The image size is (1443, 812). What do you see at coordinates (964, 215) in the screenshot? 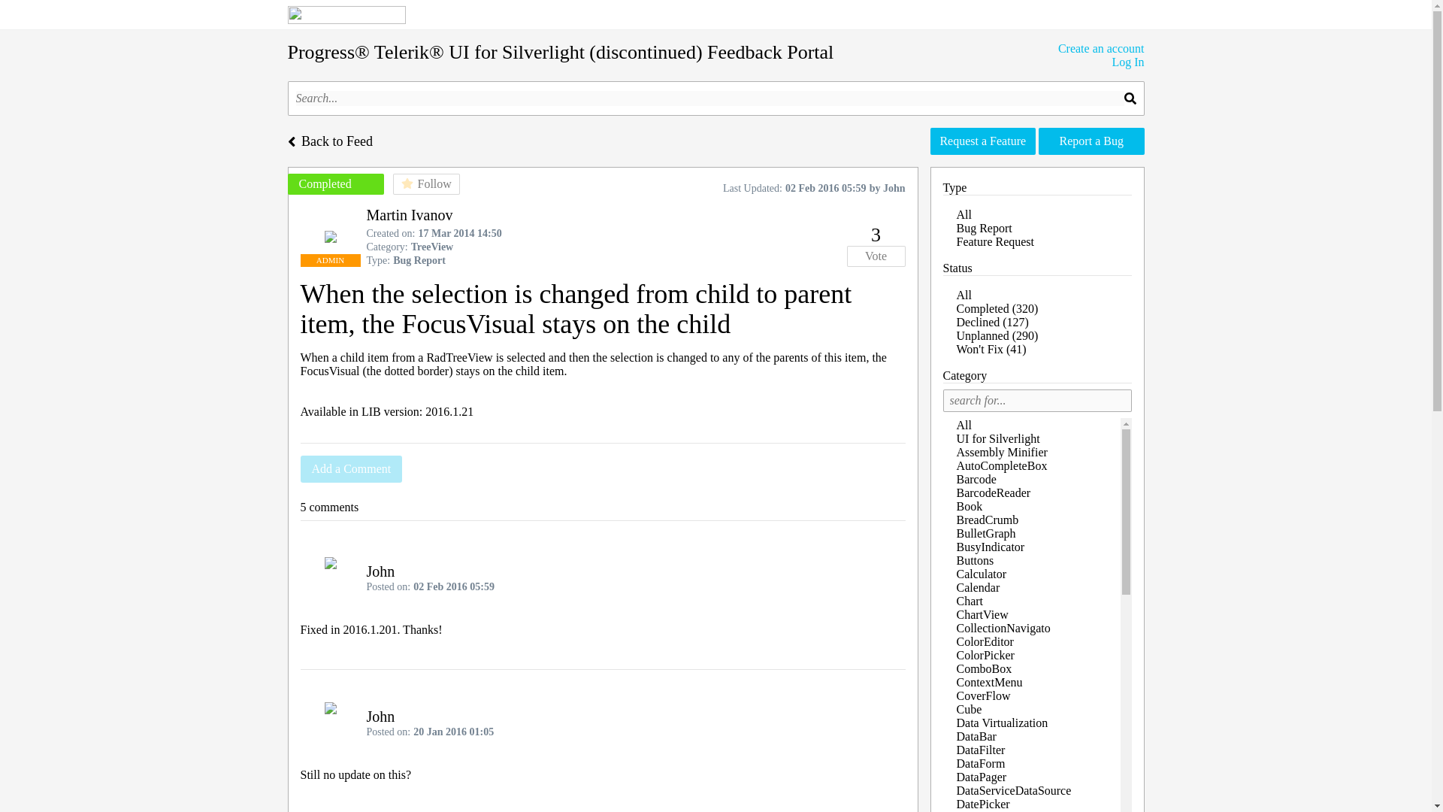
I see `All` at bounding box center [964, 215].